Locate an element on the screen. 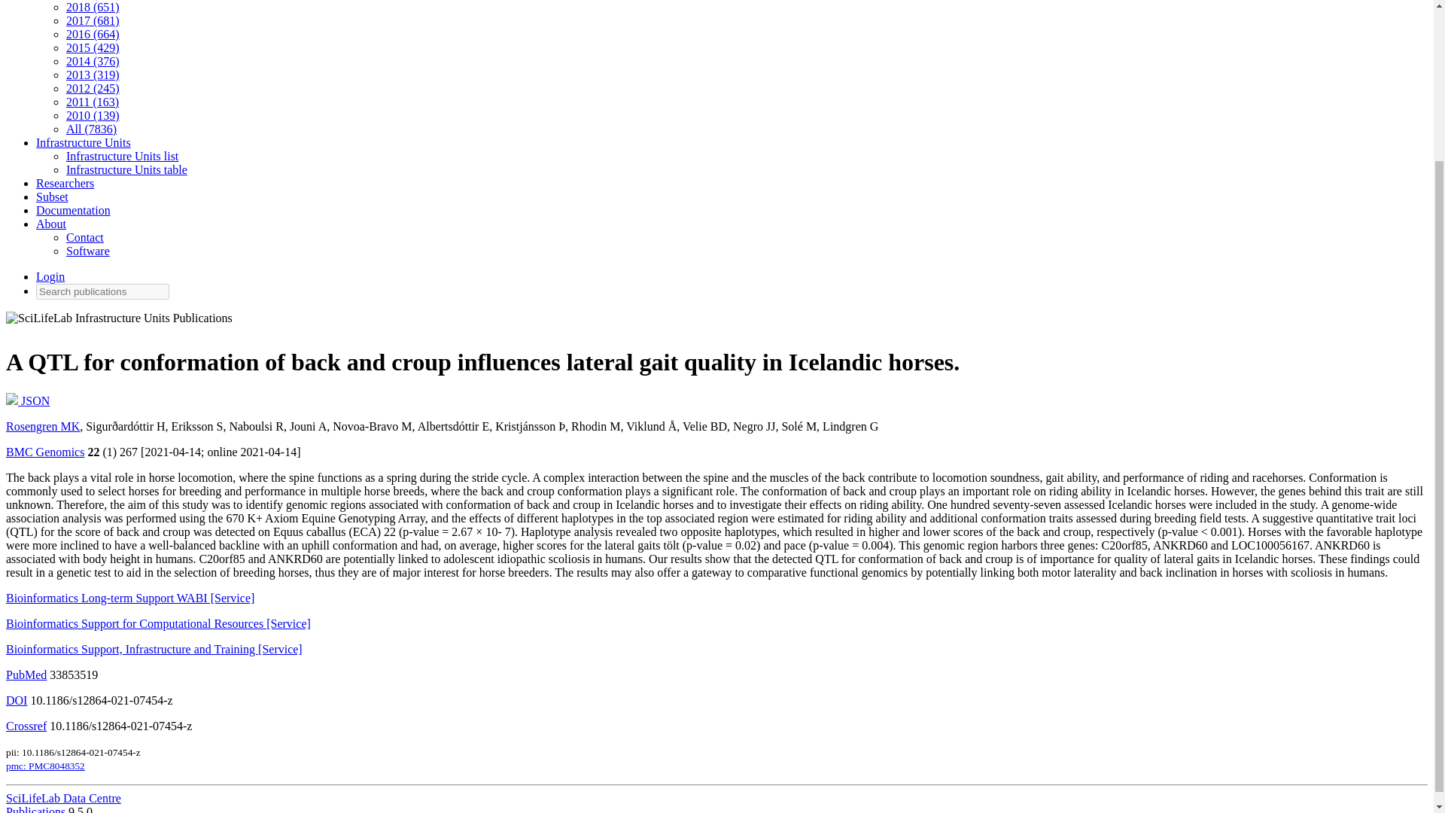 Image resolution: width=1445 pixels, height=813 pixels. Rosengren MK is located at coordinates (42, 426).